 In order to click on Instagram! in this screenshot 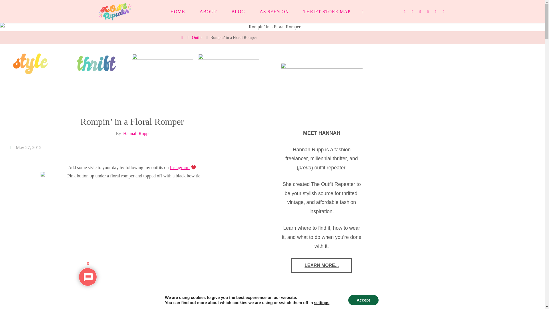, I will do `click(180, 167)`.